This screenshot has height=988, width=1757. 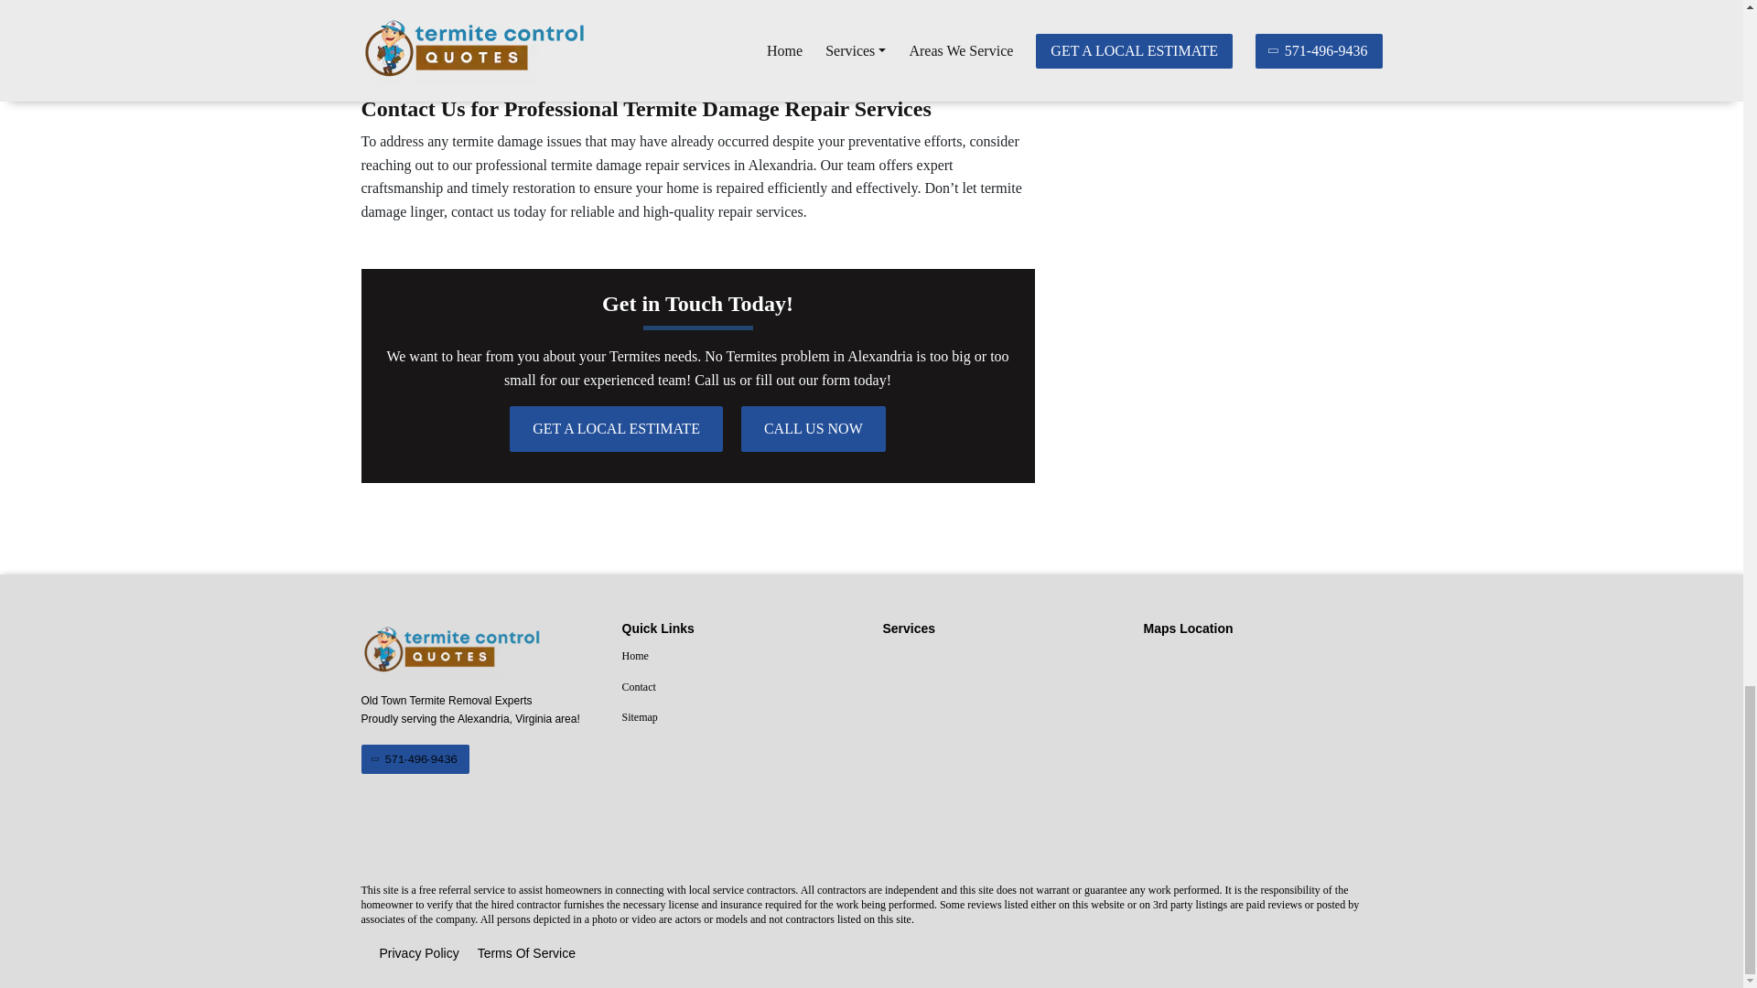 What do you see at coordinates (615, 428) in the screenshot?
I see `GET A LOCAL ESTIMATE` at bounding box center [615, 428].